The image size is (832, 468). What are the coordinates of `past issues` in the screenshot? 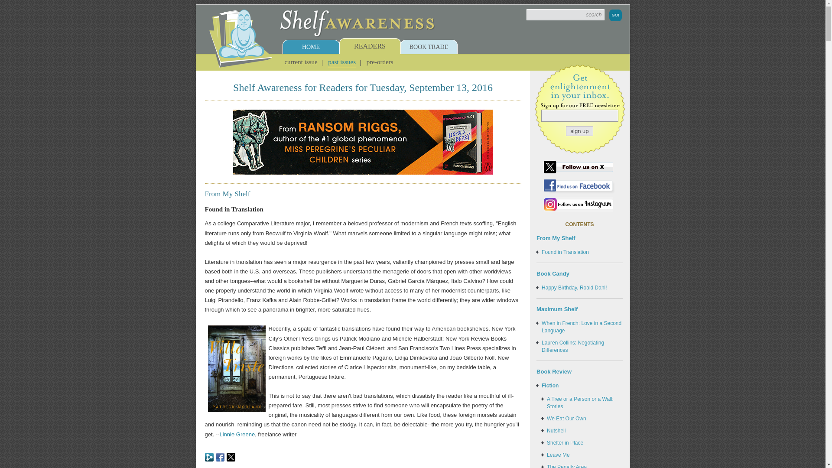 It's located at (341, 62).